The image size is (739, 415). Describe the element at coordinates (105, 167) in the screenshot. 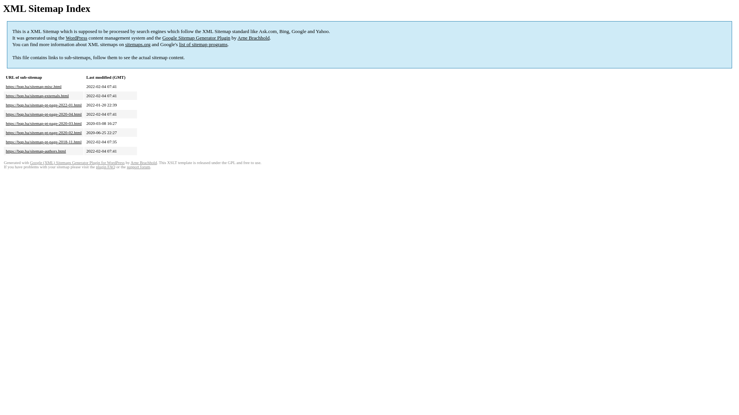

I see `plugin FAQ` at that location.